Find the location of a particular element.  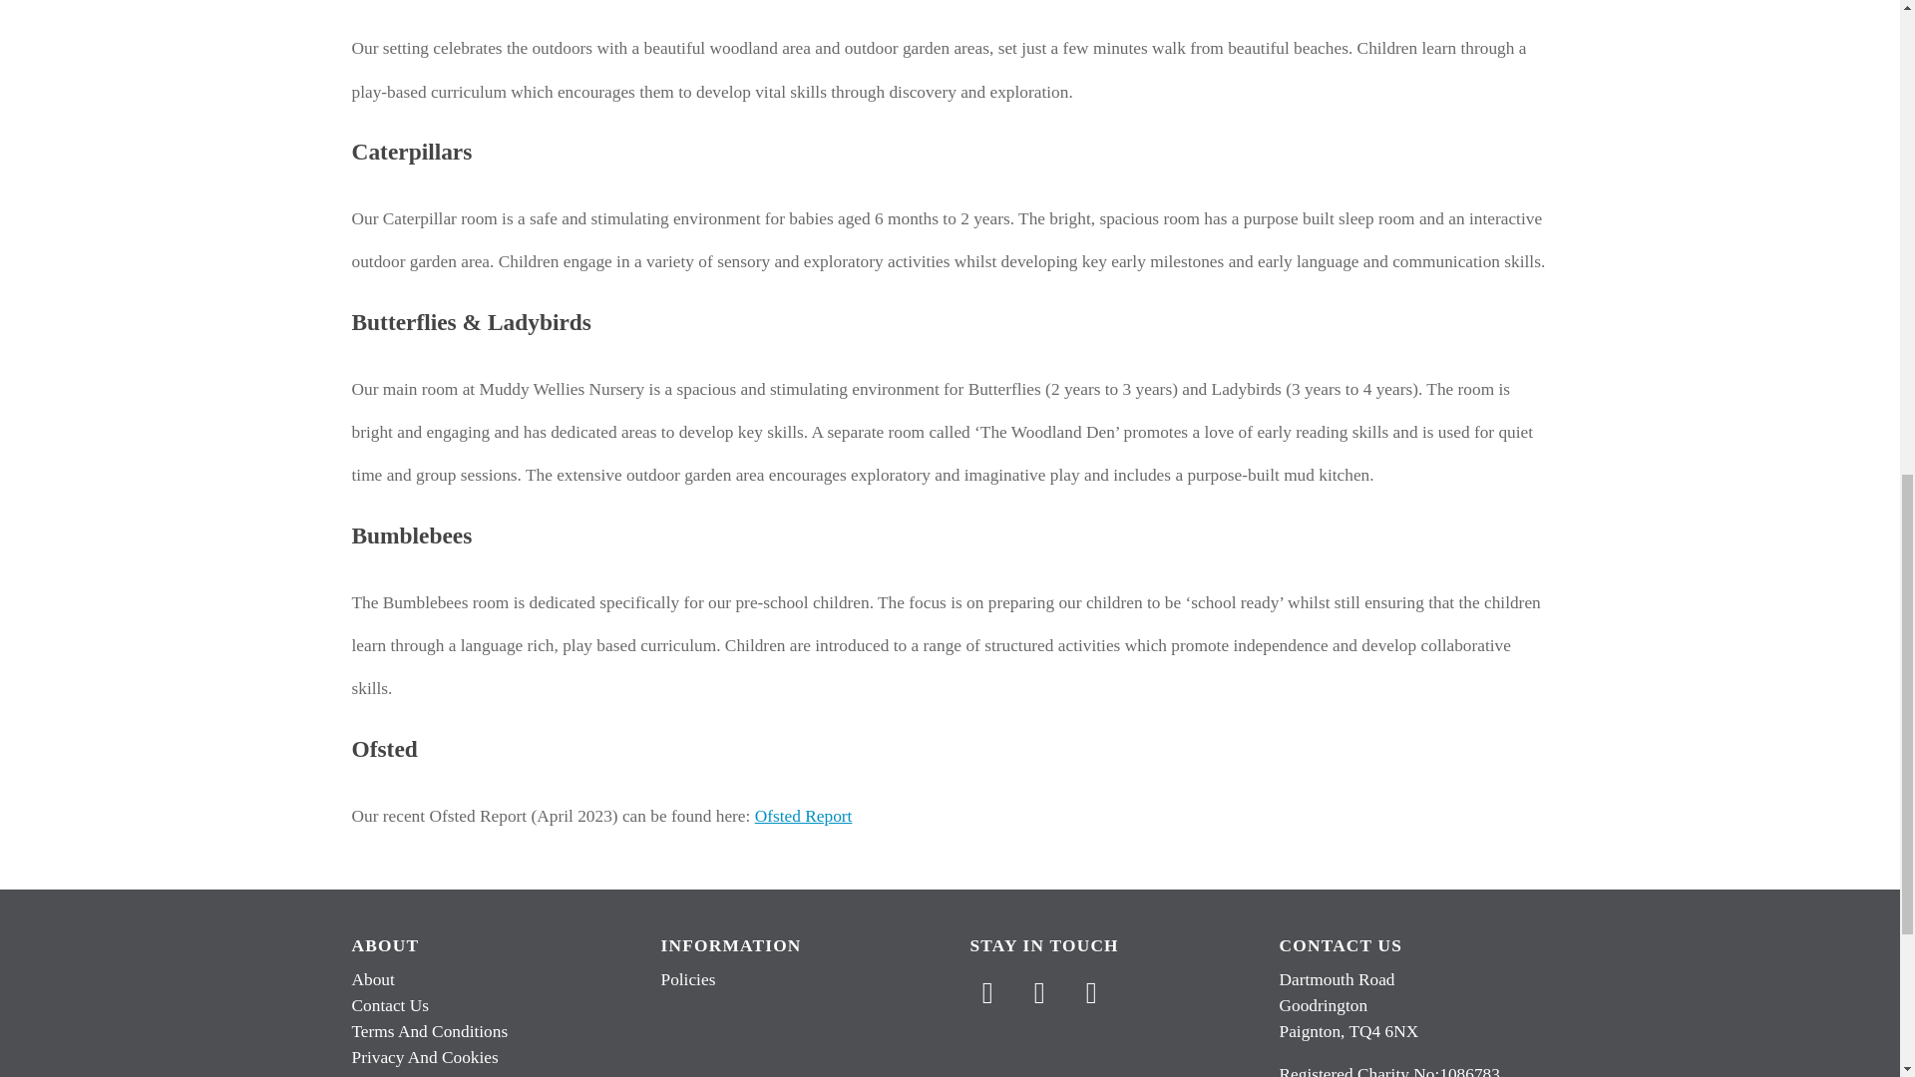

Ofsted Report is located at coordinates (803, 816).